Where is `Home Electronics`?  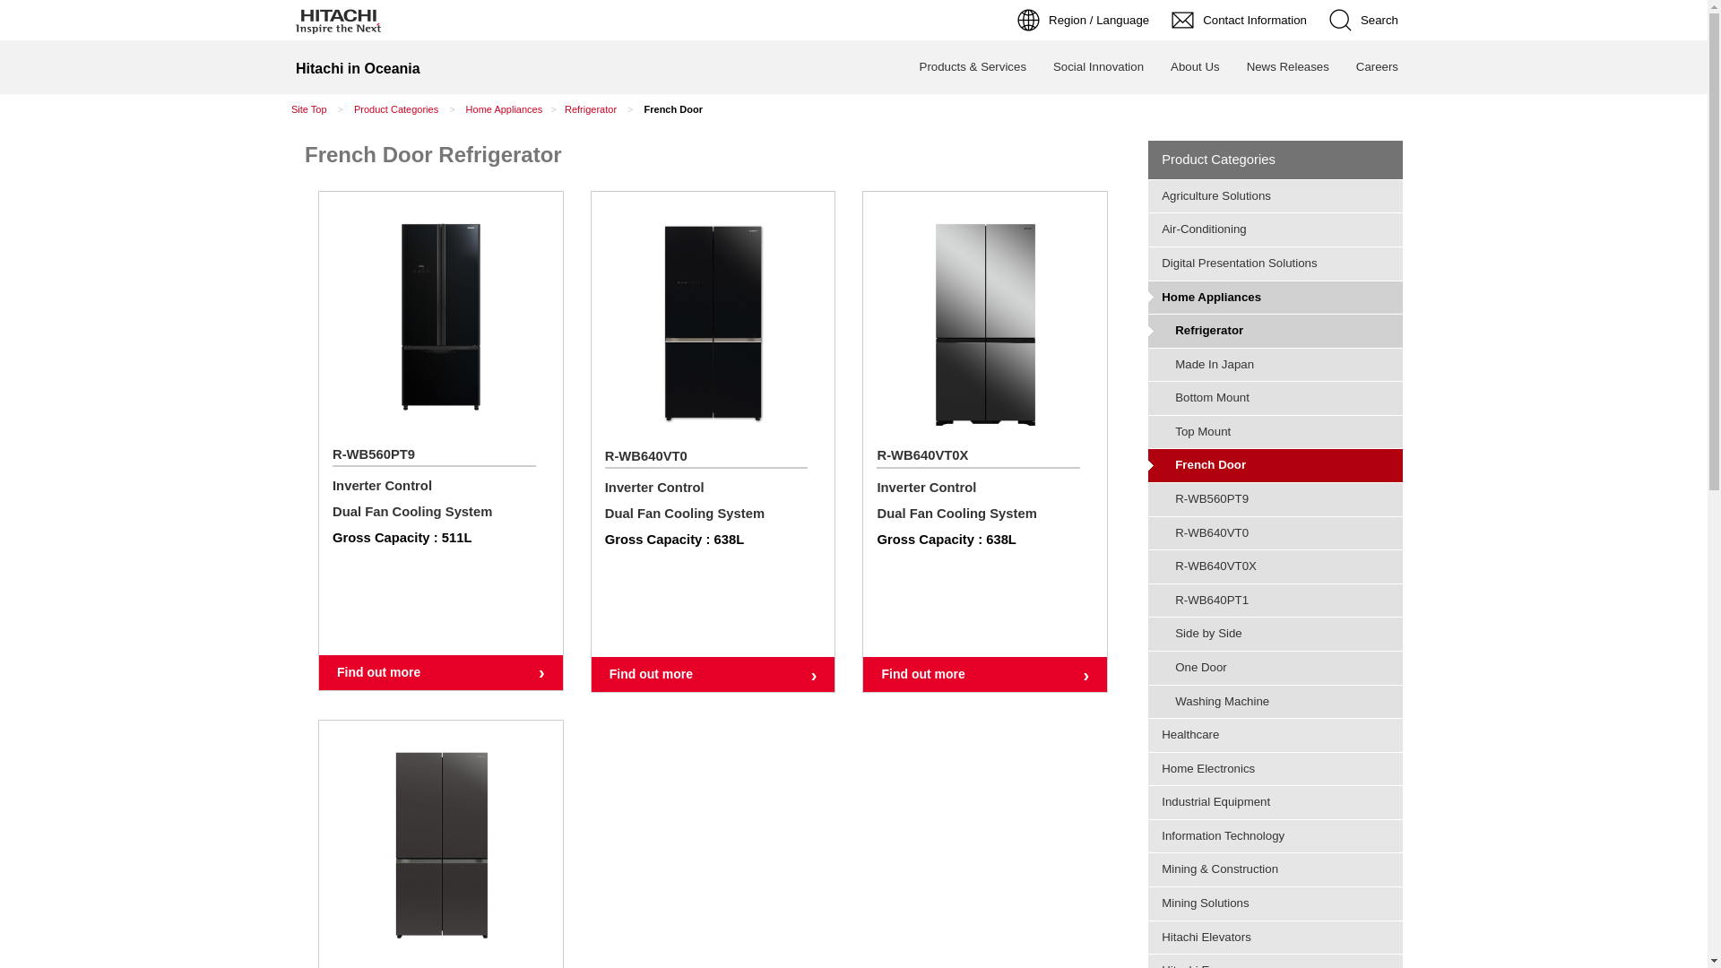
Home Electronics is located at coordinates (1276, 769).